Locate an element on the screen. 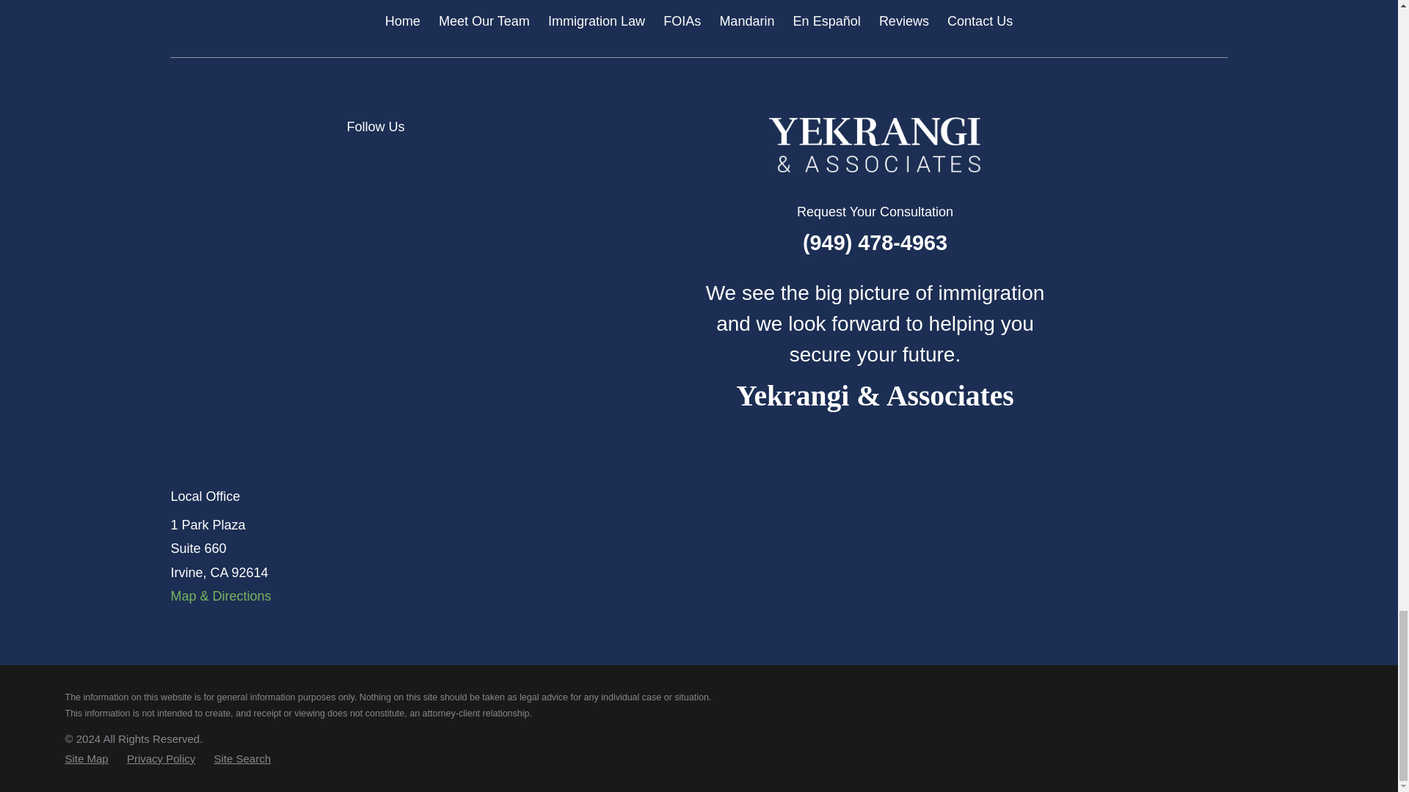  Instagram is located at coordinates (546, 160).